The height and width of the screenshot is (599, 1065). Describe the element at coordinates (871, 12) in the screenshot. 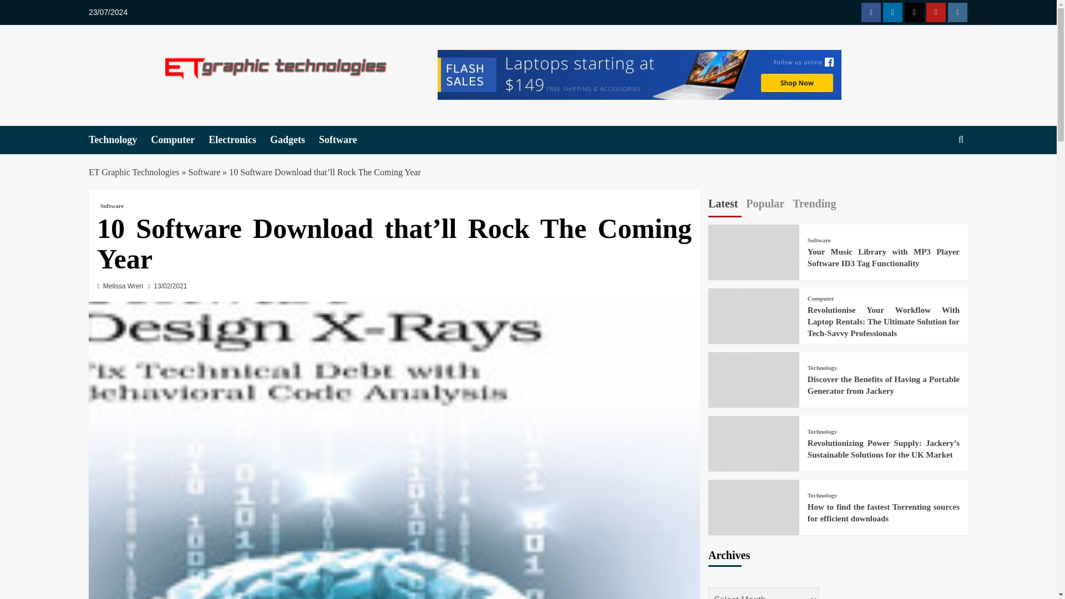

I see `Facebook` at that location.